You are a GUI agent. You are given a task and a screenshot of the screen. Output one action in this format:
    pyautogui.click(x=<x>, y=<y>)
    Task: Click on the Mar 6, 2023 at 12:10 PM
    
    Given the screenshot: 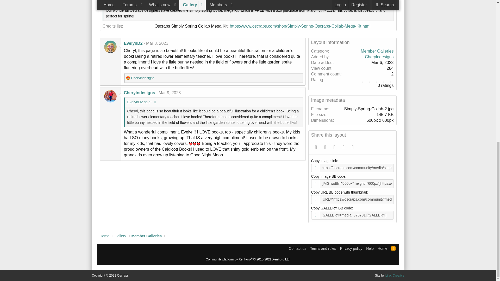 What is the action you would take?
    pyautogui.click(x=160, y=1)
    